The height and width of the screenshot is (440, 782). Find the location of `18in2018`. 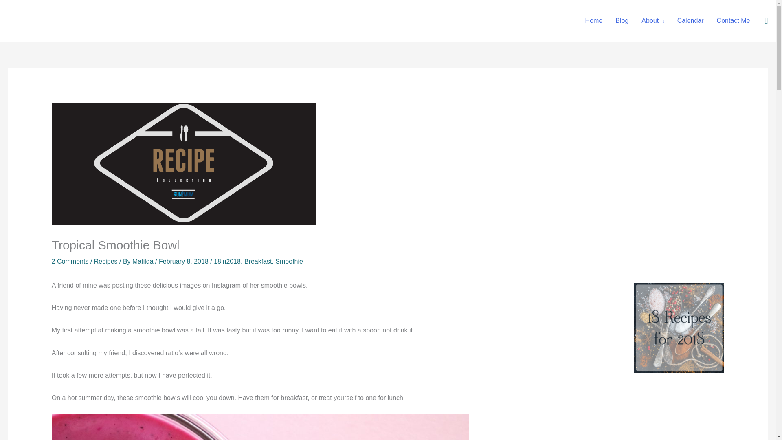

18in2018 is located at coordinates (227, 261).